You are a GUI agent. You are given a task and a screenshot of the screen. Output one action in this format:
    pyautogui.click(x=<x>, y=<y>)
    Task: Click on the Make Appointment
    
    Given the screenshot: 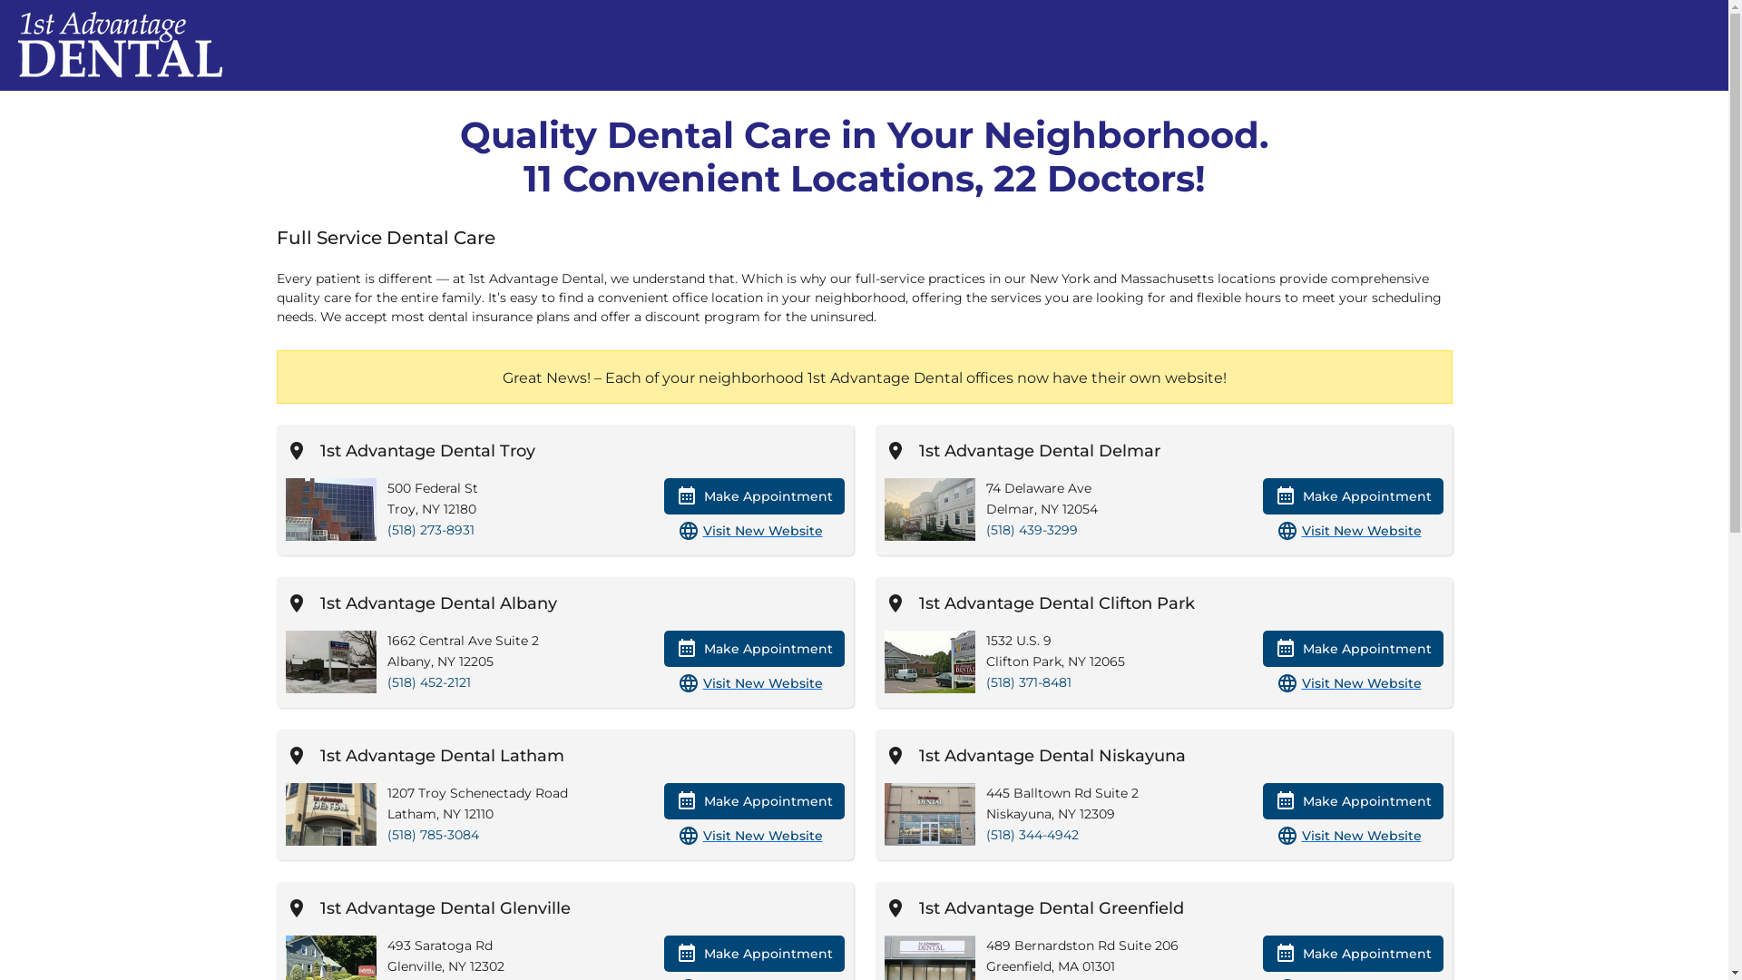 What is the action you would take?
    pyautogui.click(x=1354, y=649)
    